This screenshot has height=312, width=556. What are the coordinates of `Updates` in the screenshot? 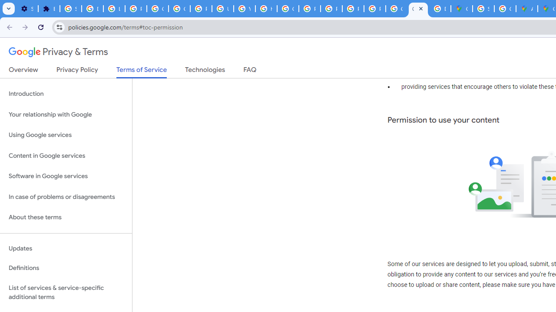 It's located at (66, 248).